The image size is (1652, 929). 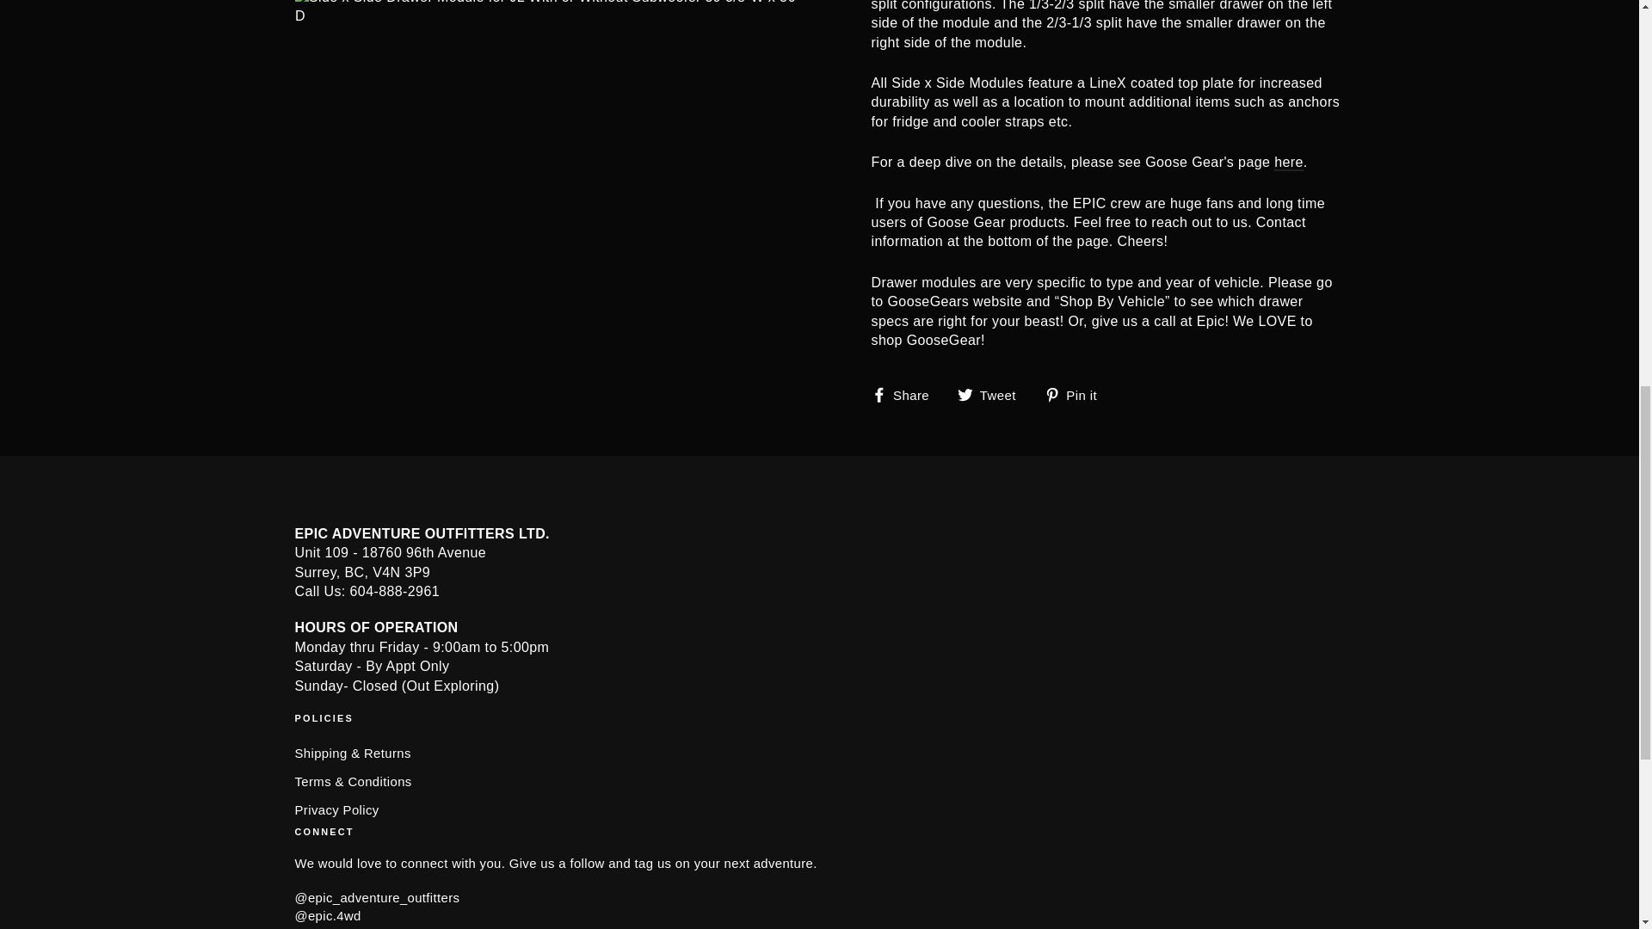 I want to click on Tweet on Twitter, so click(x=993, y=394).